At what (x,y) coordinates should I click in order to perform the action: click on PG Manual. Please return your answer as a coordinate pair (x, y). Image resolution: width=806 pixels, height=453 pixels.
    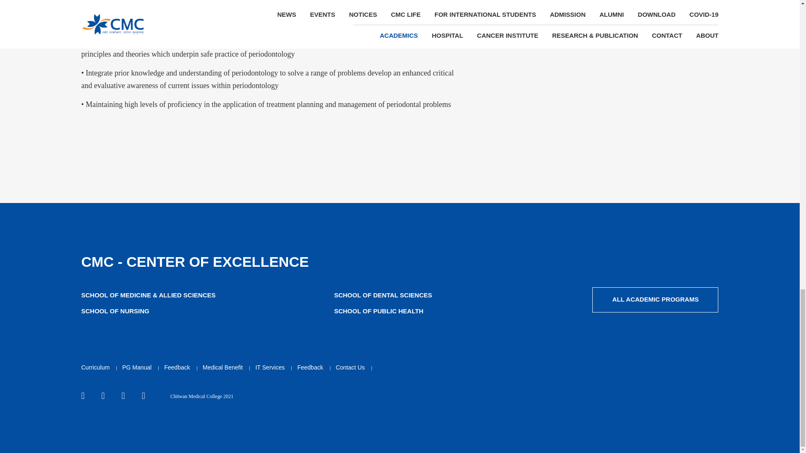
    Looking at the image, I should click on (385, 295).